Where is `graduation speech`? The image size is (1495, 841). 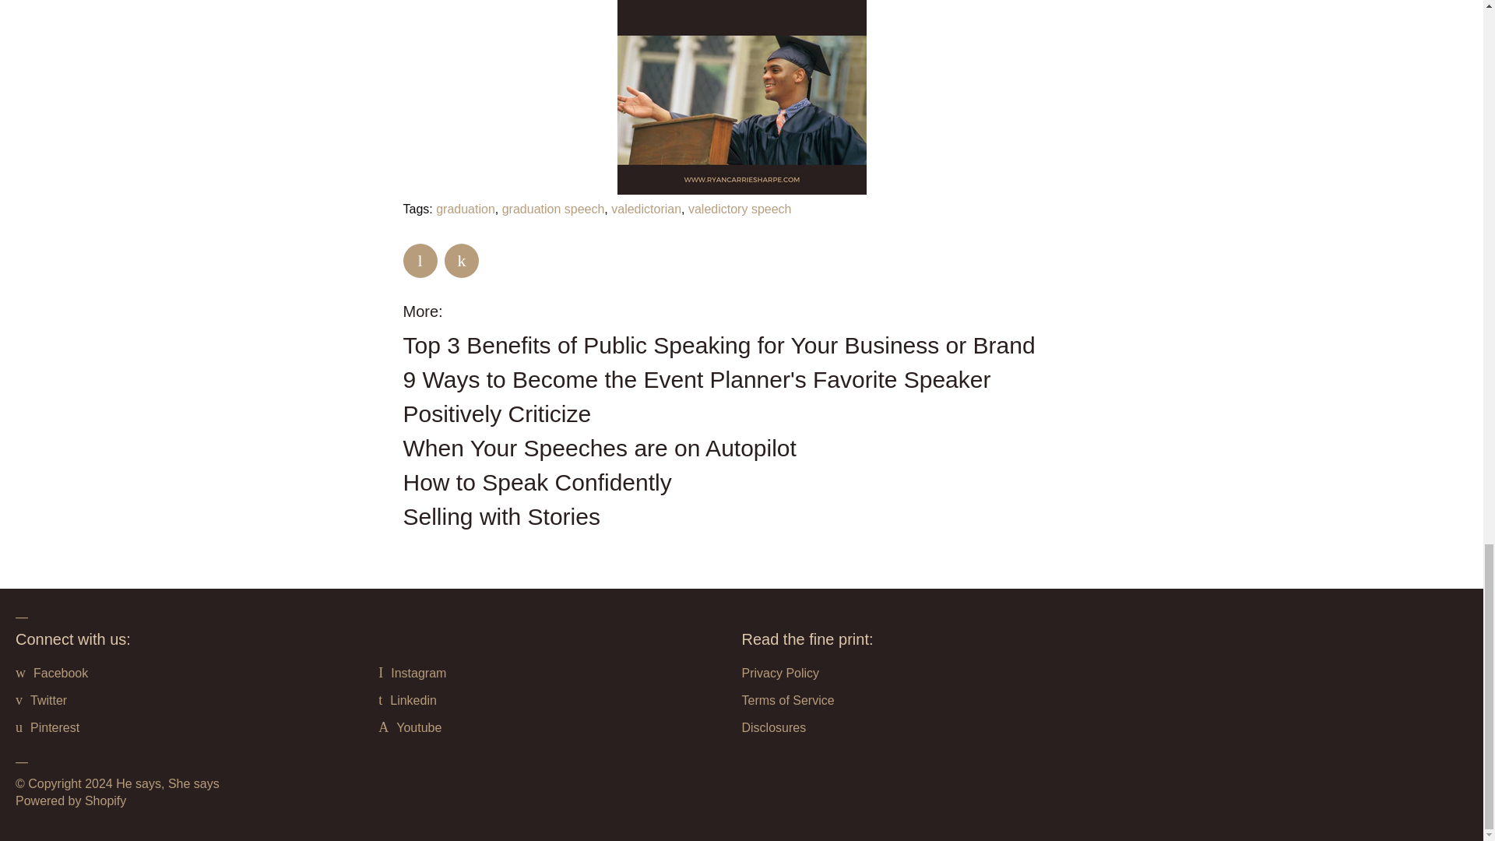 graduation speech is located at coordinates (554, 209).